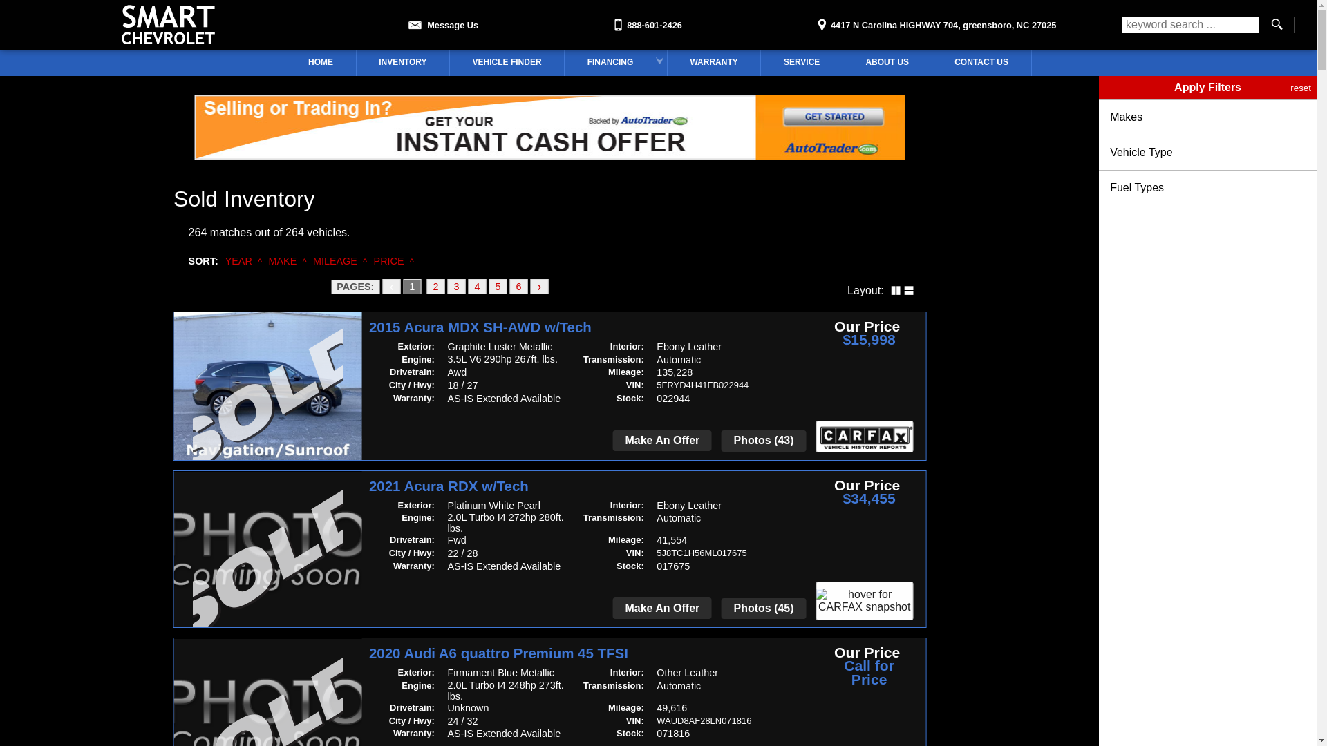  What do you see at coordinates (578, 654) in the screenshot?
I see `2020 Audi A6 quattro Premium 45 TFSI` at bounding box center [578, 654].